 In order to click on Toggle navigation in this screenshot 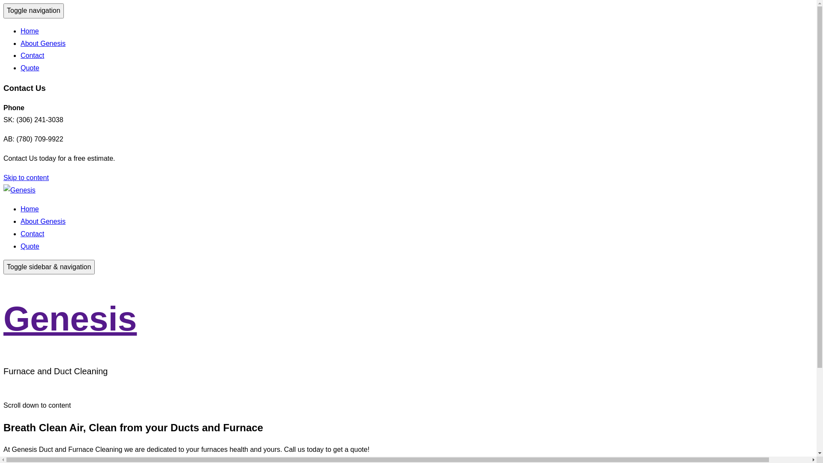, I will do `click(33, 11)`.